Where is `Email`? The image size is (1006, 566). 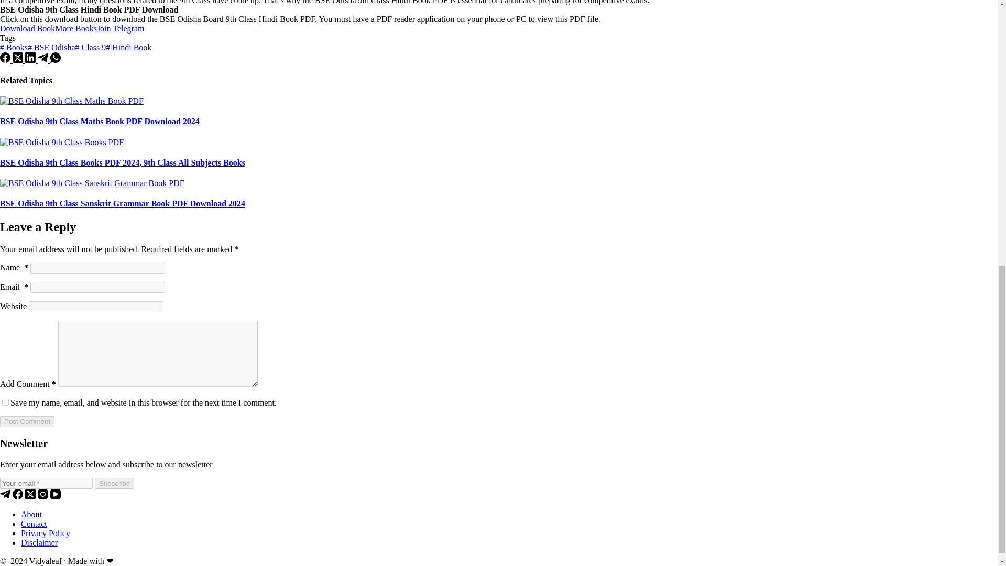
Email is located at coordinates (46, 483).